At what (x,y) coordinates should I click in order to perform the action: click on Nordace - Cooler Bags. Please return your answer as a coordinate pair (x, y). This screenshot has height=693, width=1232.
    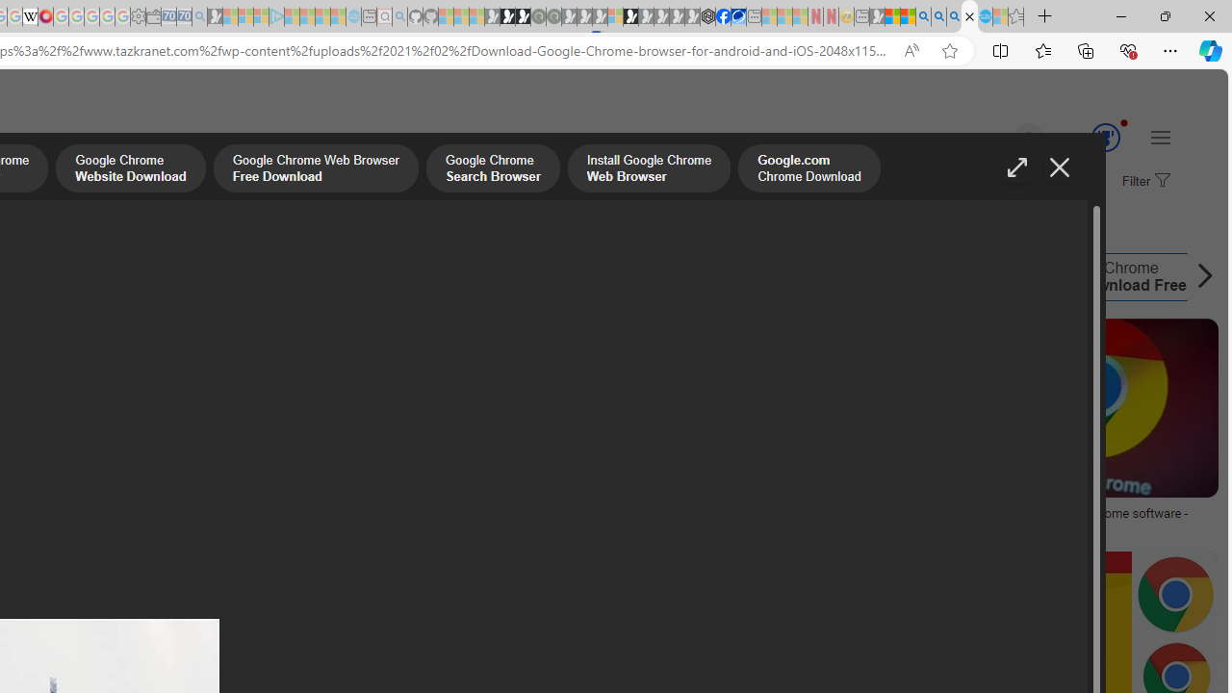
    Looking at the image, I should click on (708, 17).